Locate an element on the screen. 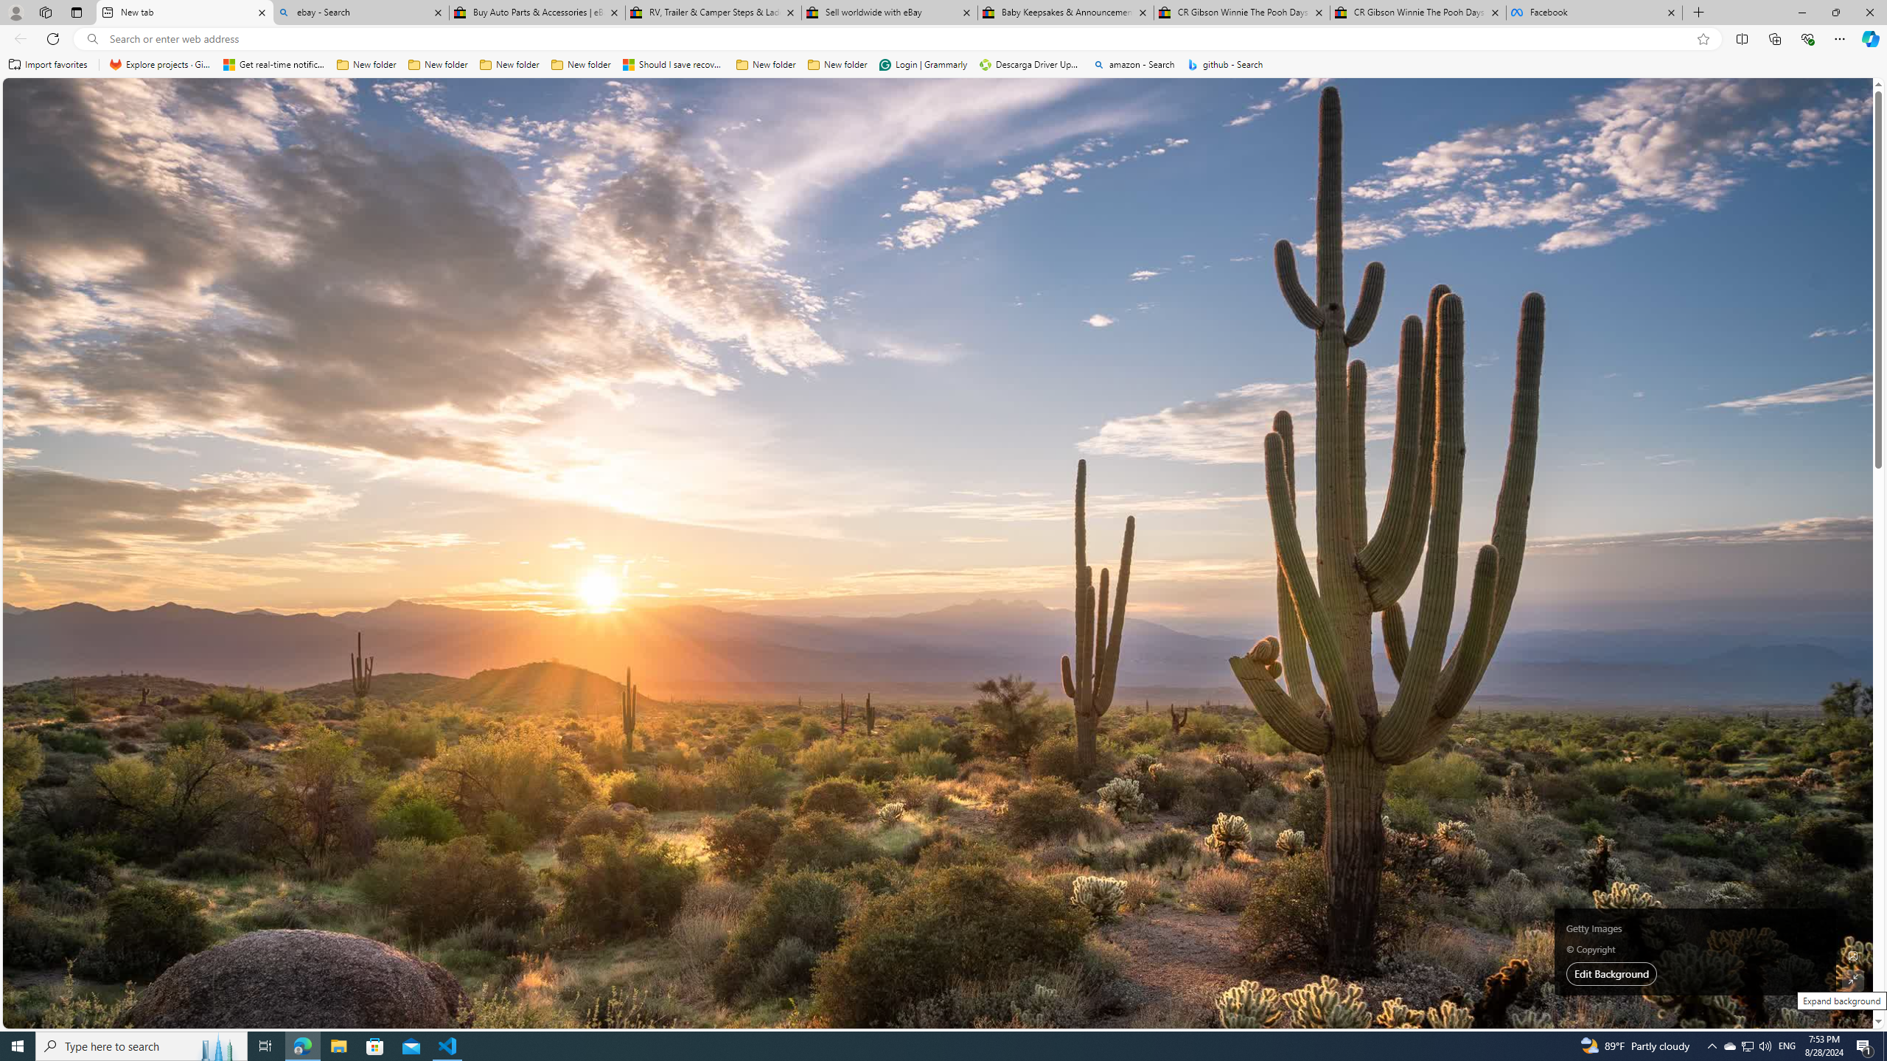  Enter your search term is located at coordinates (941, 102).